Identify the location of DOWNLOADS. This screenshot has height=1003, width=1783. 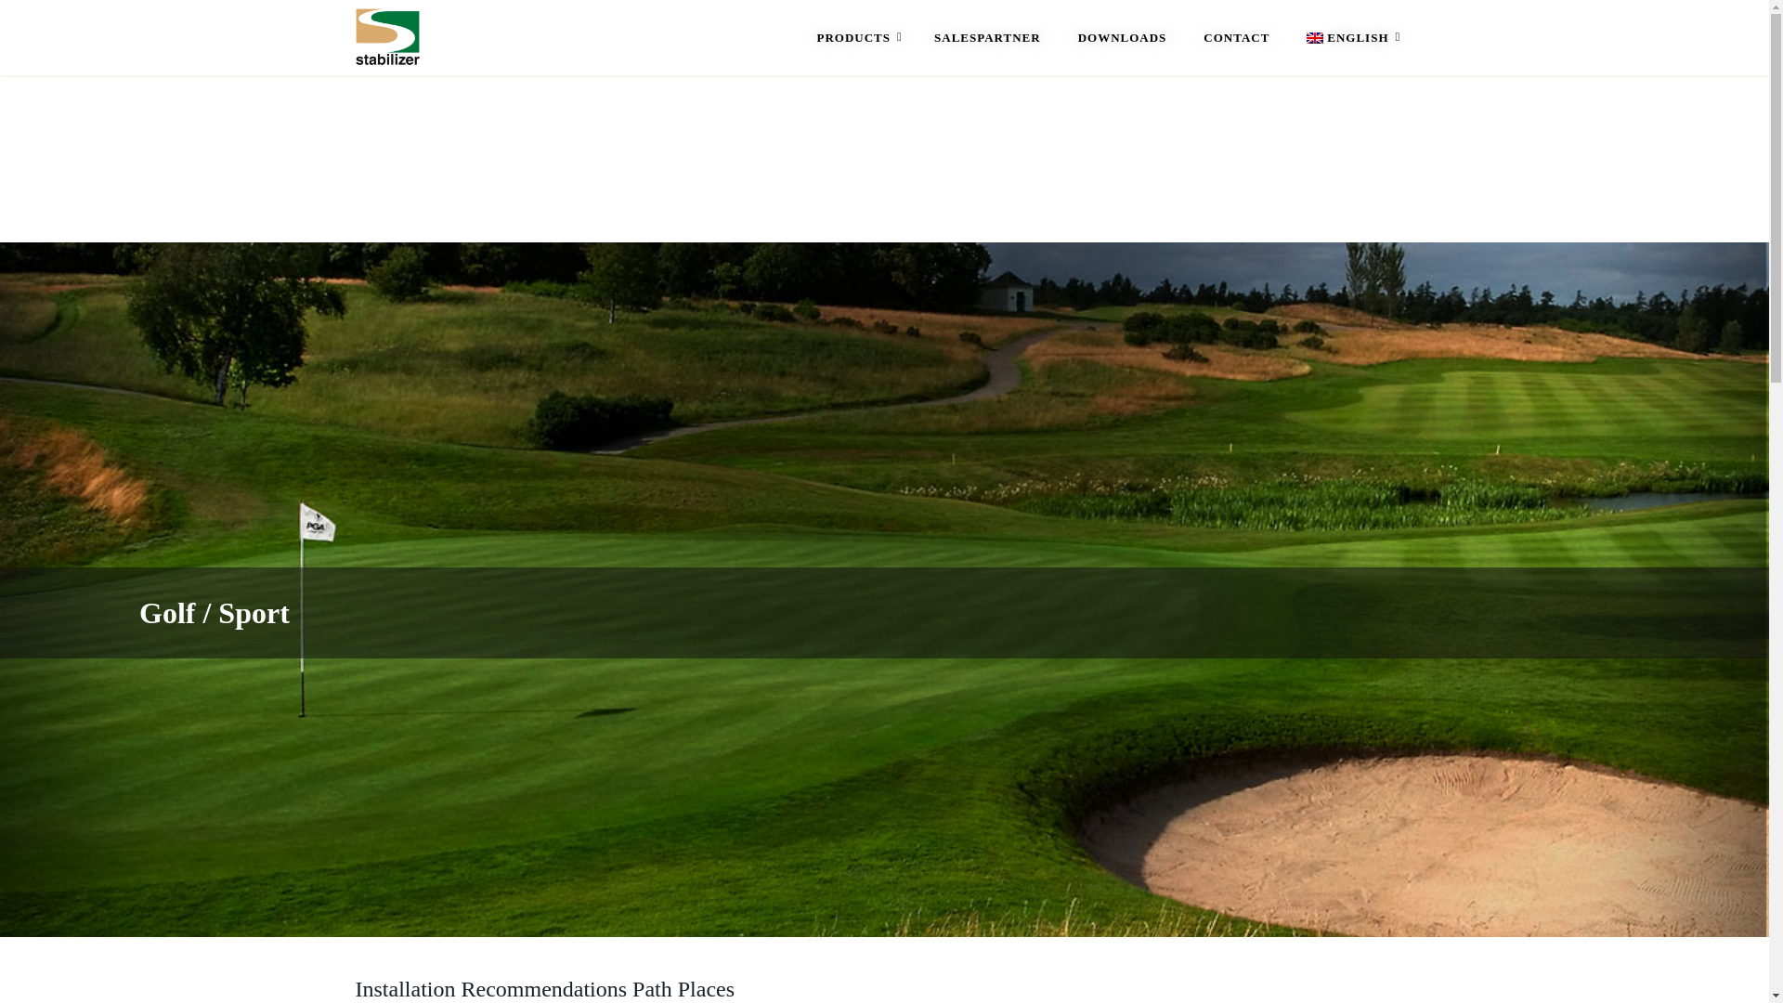
(1122, 37).